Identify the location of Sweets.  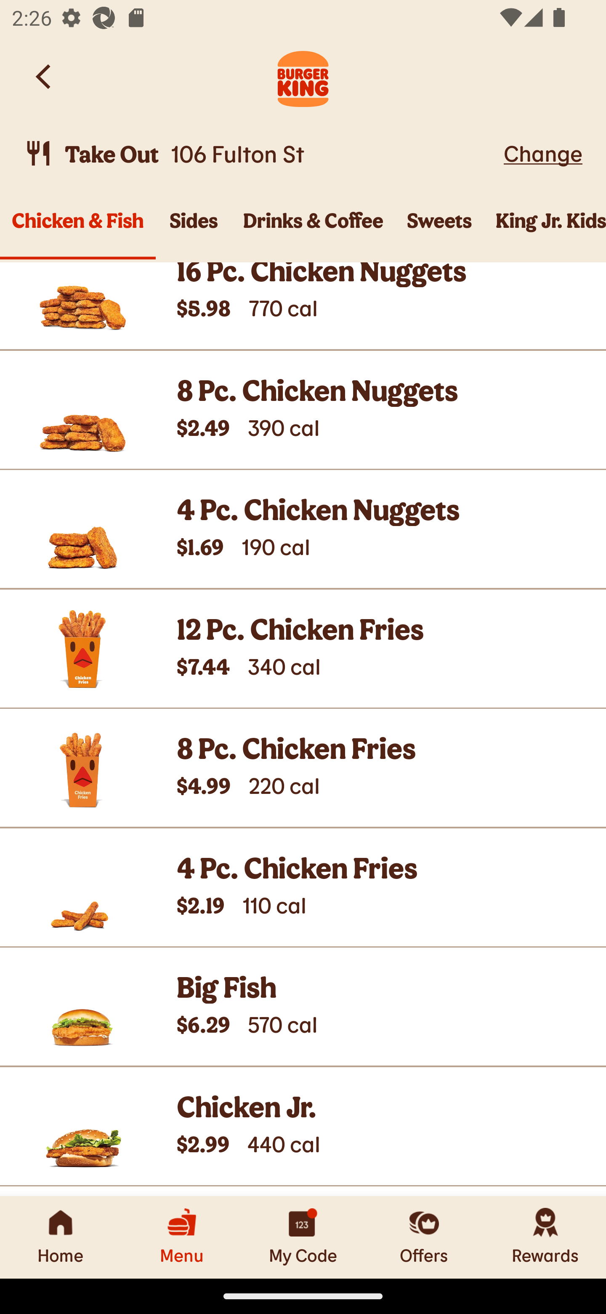
(439, 230).